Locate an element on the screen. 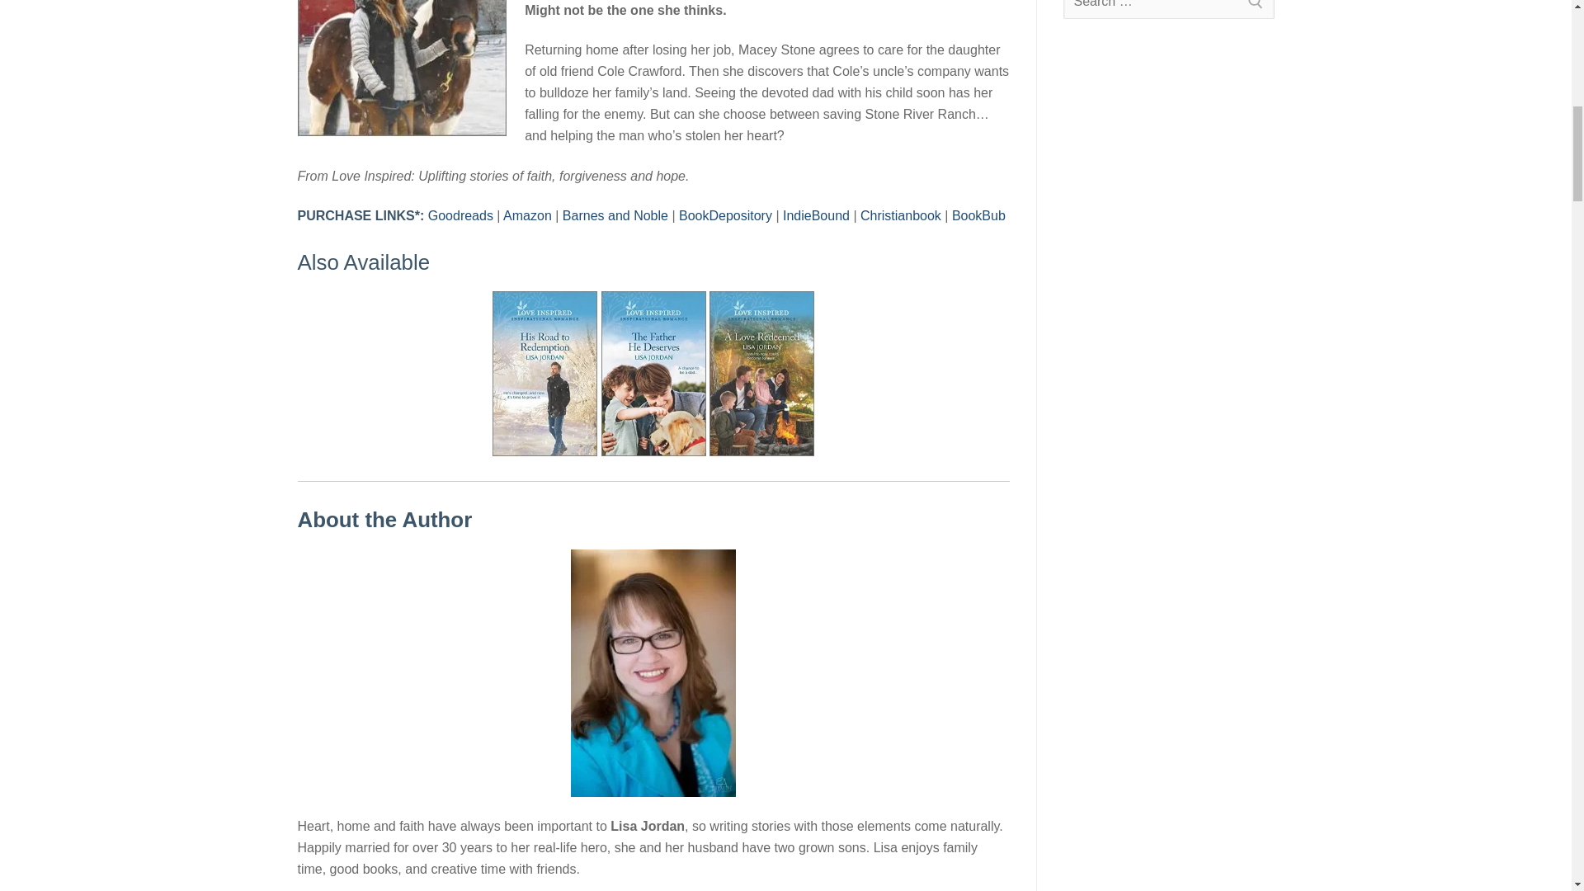  BookBub is located at coordinates (978, 215).